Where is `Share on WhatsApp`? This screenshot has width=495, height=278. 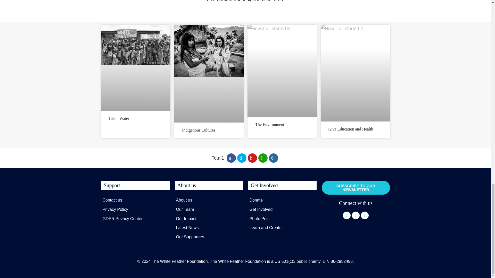
Share on WhatsApp is located at coordinates (263, 158).